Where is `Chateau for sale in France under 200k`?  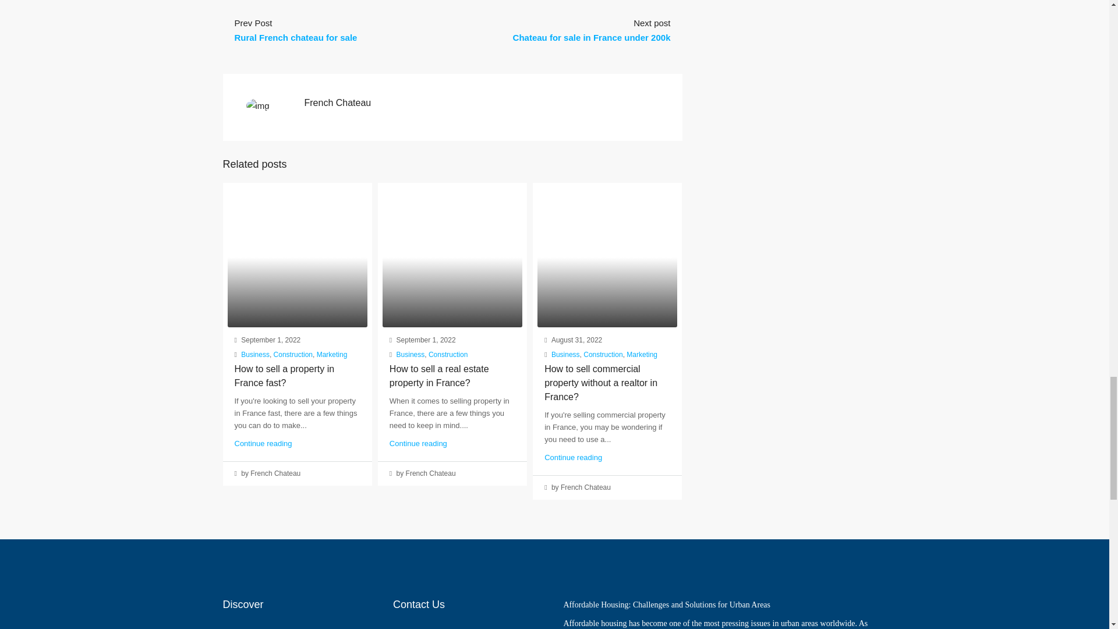 Chateau for sale in France under 200k is located at coordinates (592, 37).